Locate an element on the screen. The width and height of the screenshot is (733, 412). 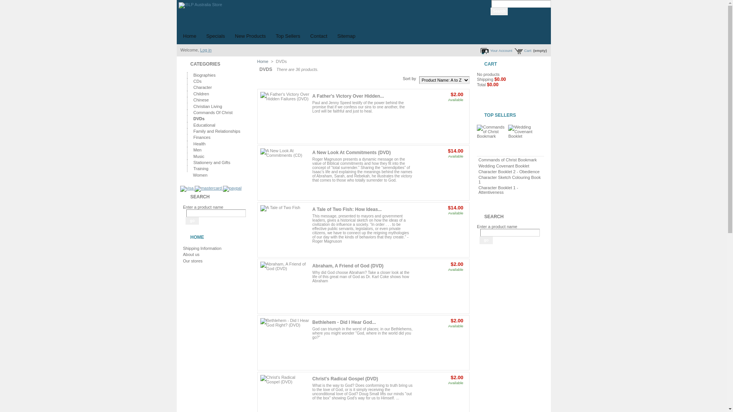
Cart: is located at coordinates (523, 51).